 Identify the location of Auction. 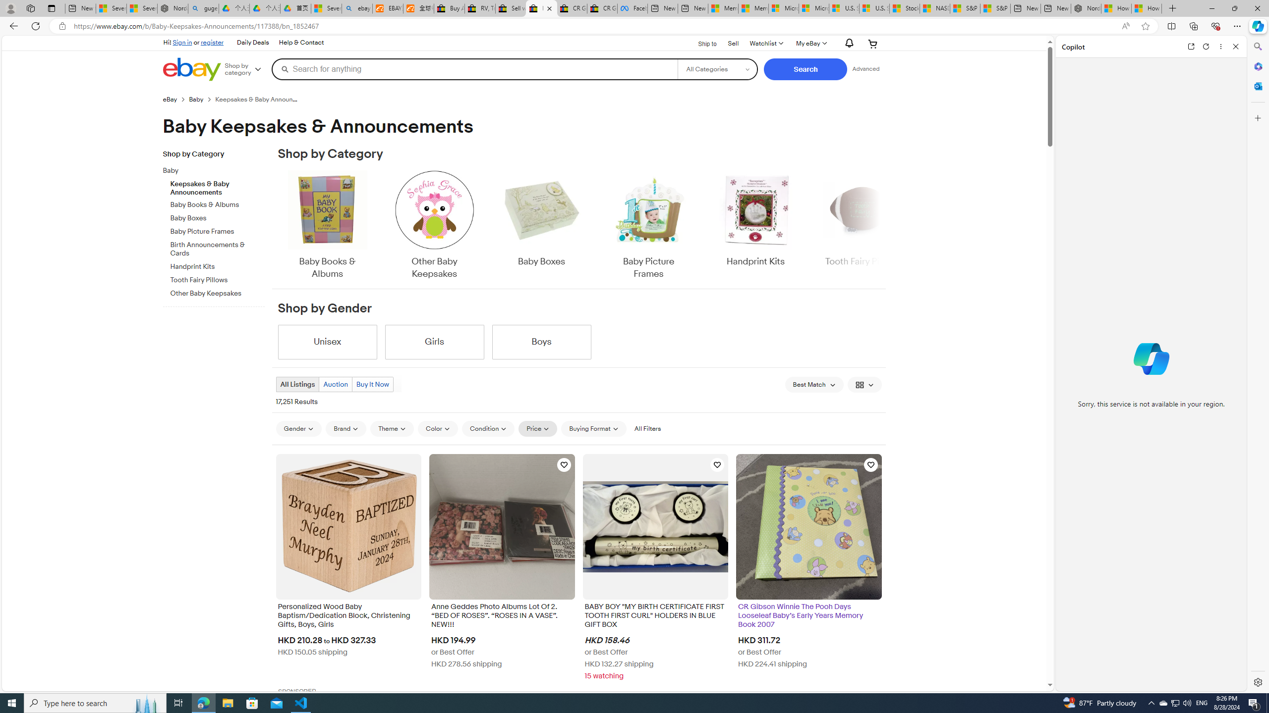
(335, 384).